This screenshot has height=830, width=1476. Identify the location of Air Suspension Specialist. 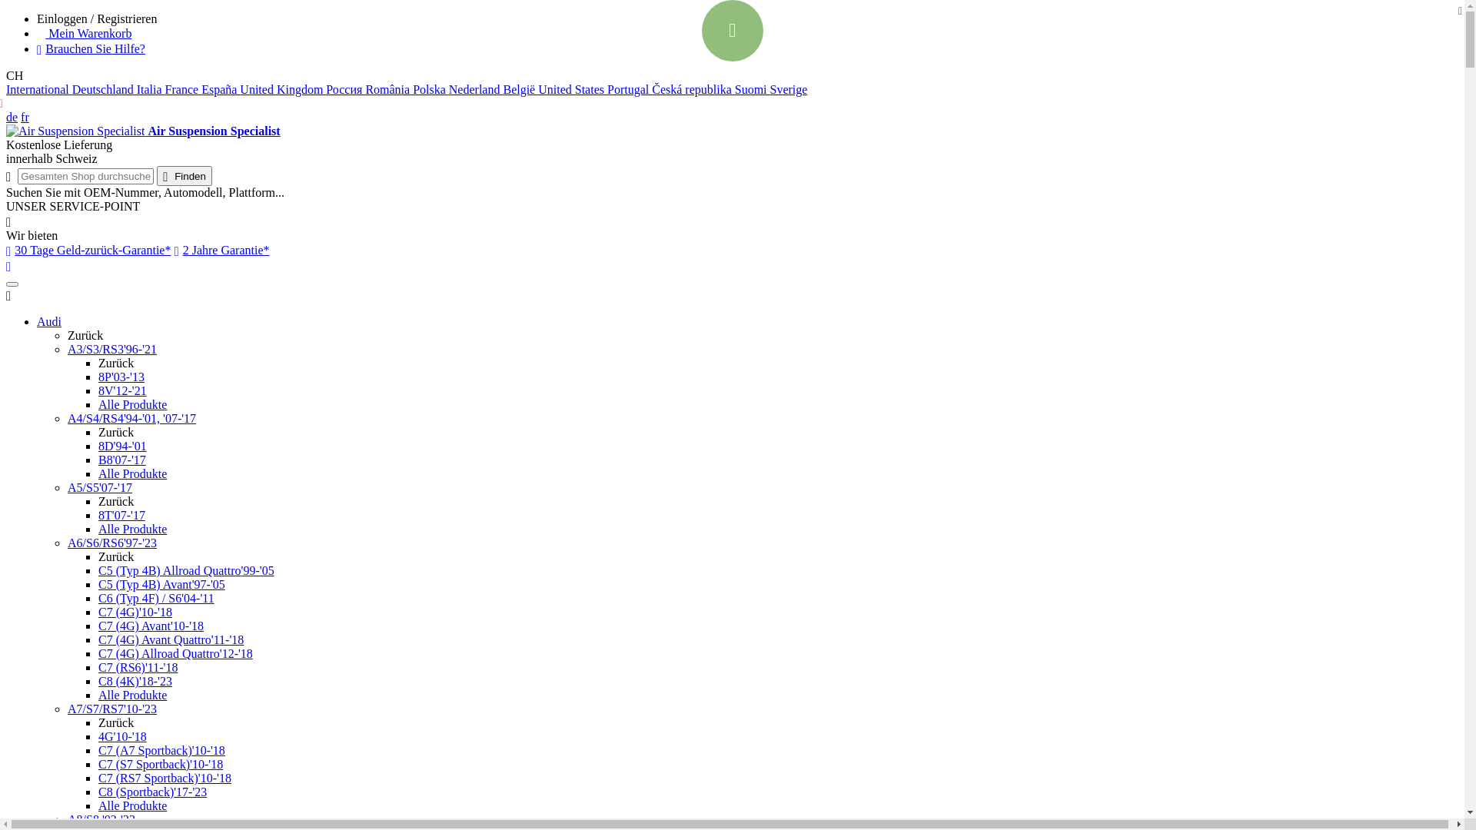
(75, 131).